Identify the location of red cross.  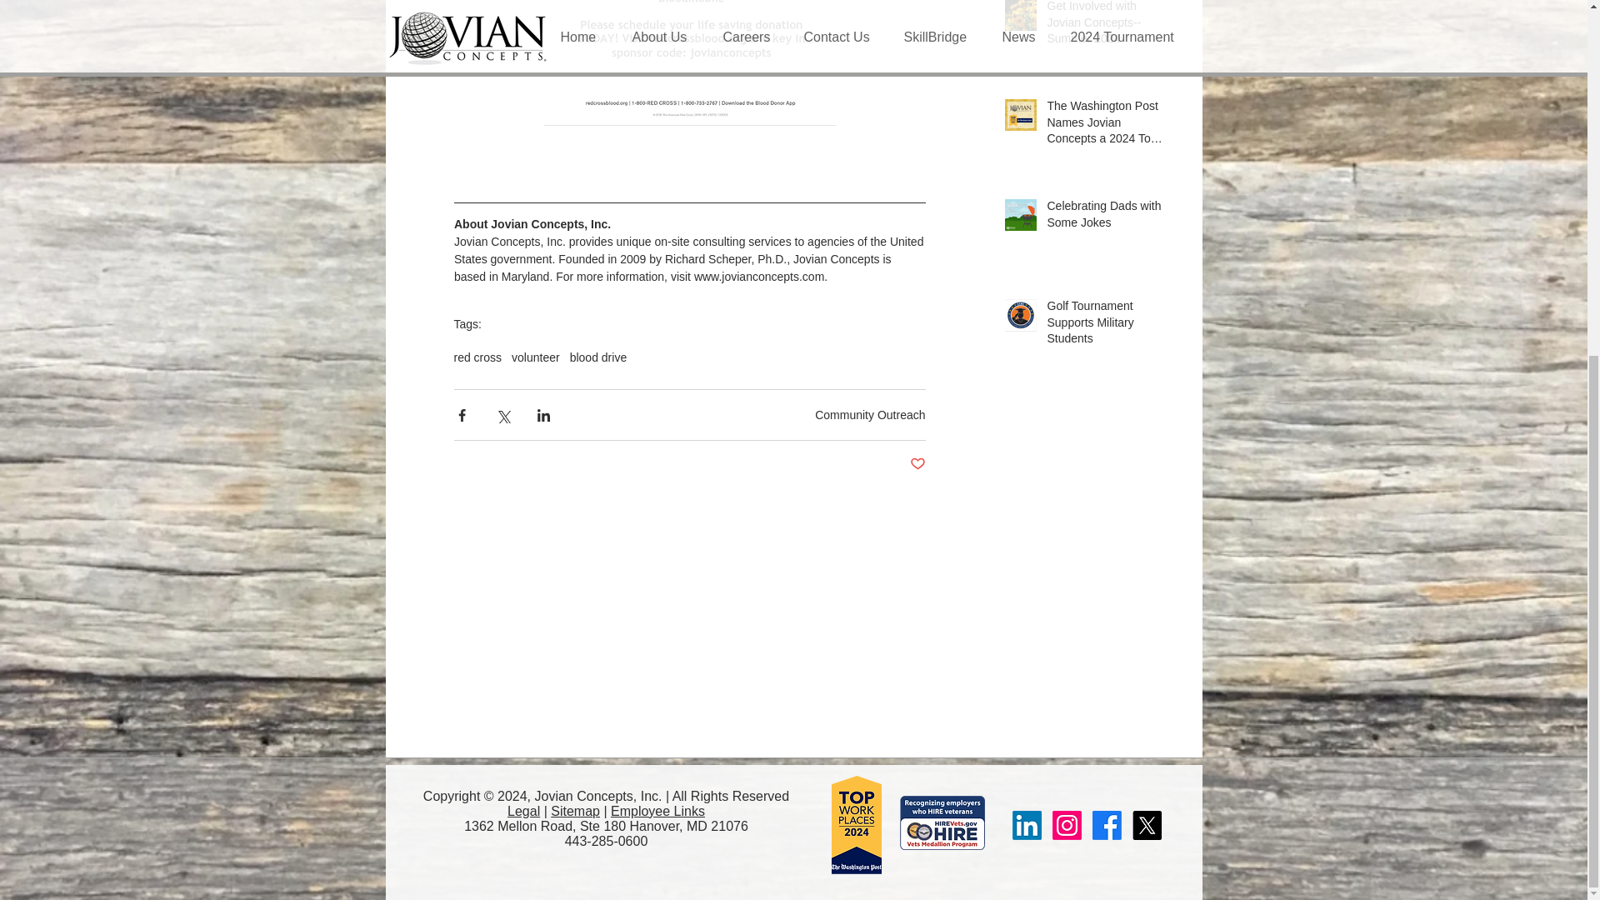
(477, 357).